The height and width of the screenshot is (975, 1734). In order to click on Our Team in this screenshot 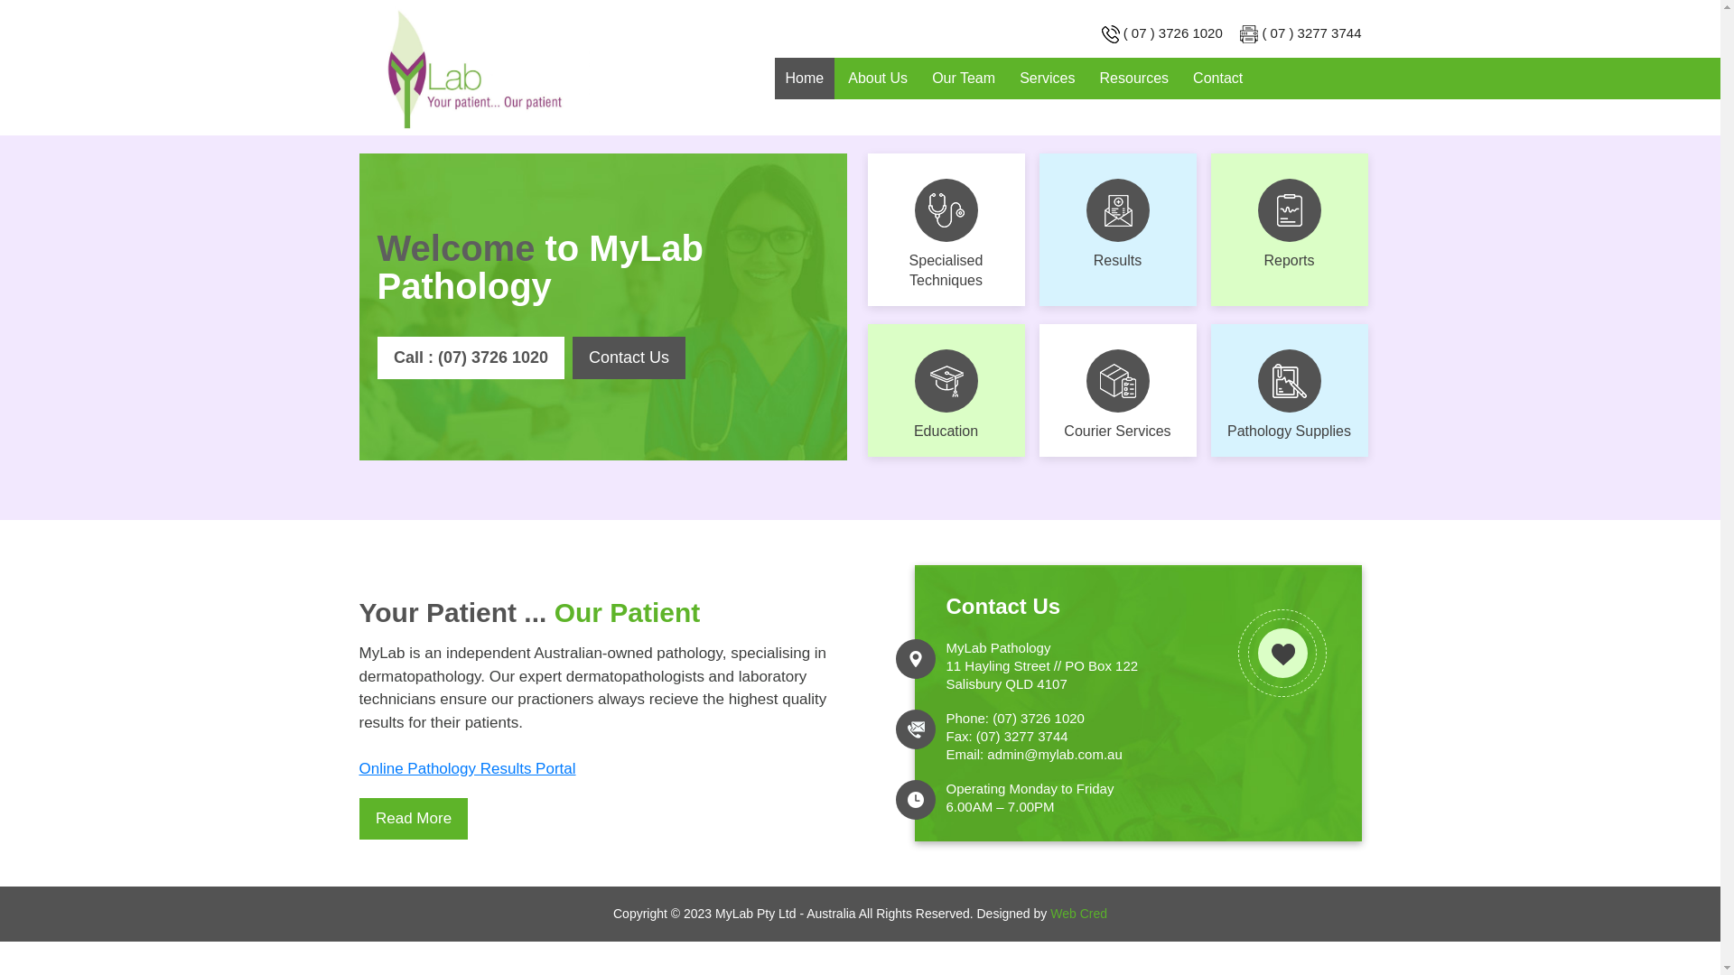, I will do `click(964, 79)`.